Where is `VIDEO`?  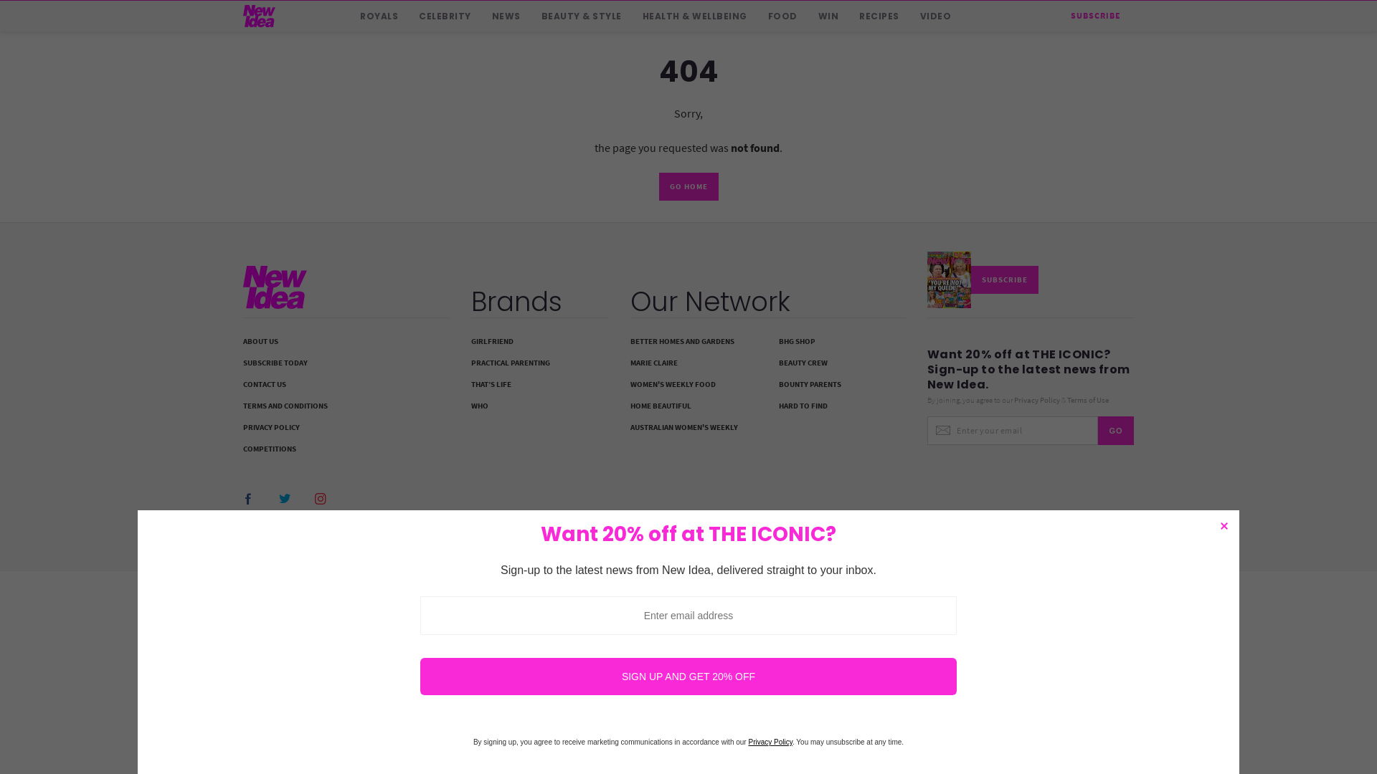
VIDEO is located at coordinates (935, 16).